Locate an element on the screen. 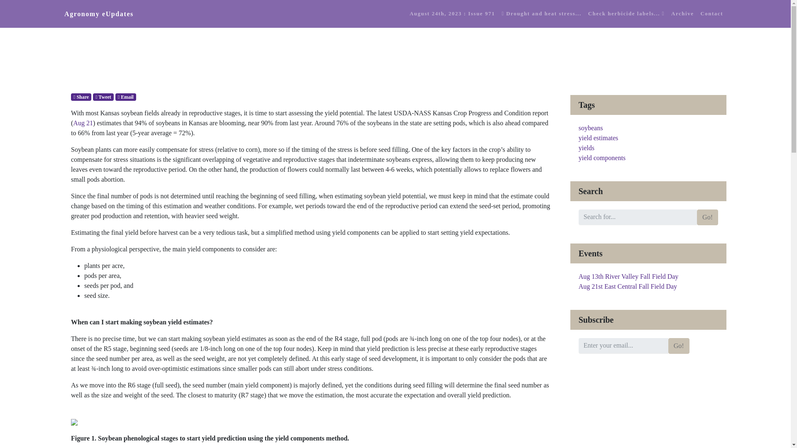  yield estimates is located at coordinates (598, 138).